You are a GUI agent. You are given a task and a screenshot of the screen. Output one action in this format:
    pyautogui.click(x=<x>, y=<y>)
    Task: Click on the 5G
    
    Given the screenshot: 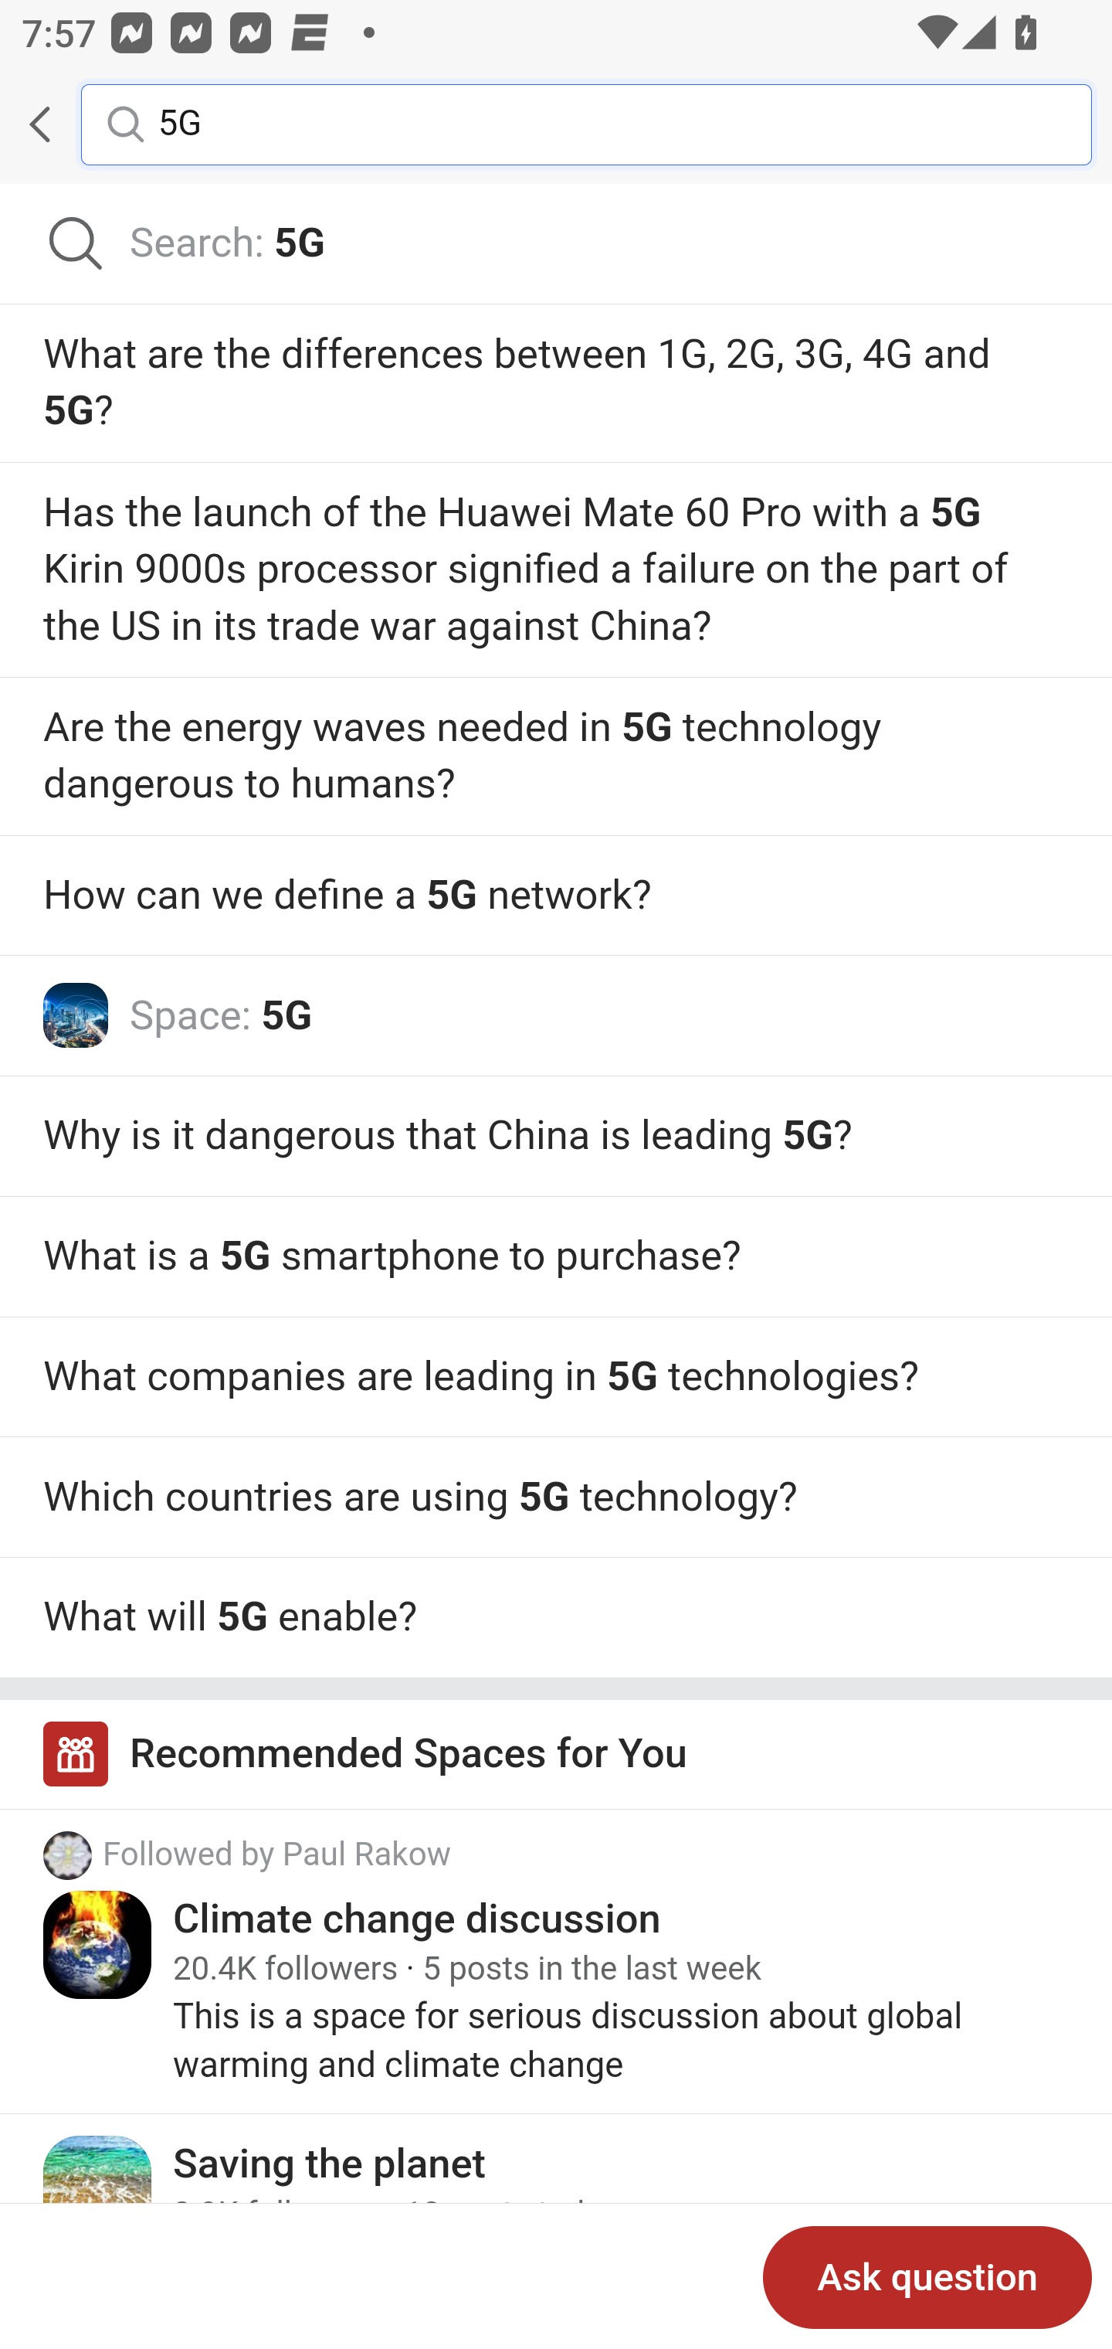 What is the action you would take?
    pyautogui.click(x=602, y=123)
    